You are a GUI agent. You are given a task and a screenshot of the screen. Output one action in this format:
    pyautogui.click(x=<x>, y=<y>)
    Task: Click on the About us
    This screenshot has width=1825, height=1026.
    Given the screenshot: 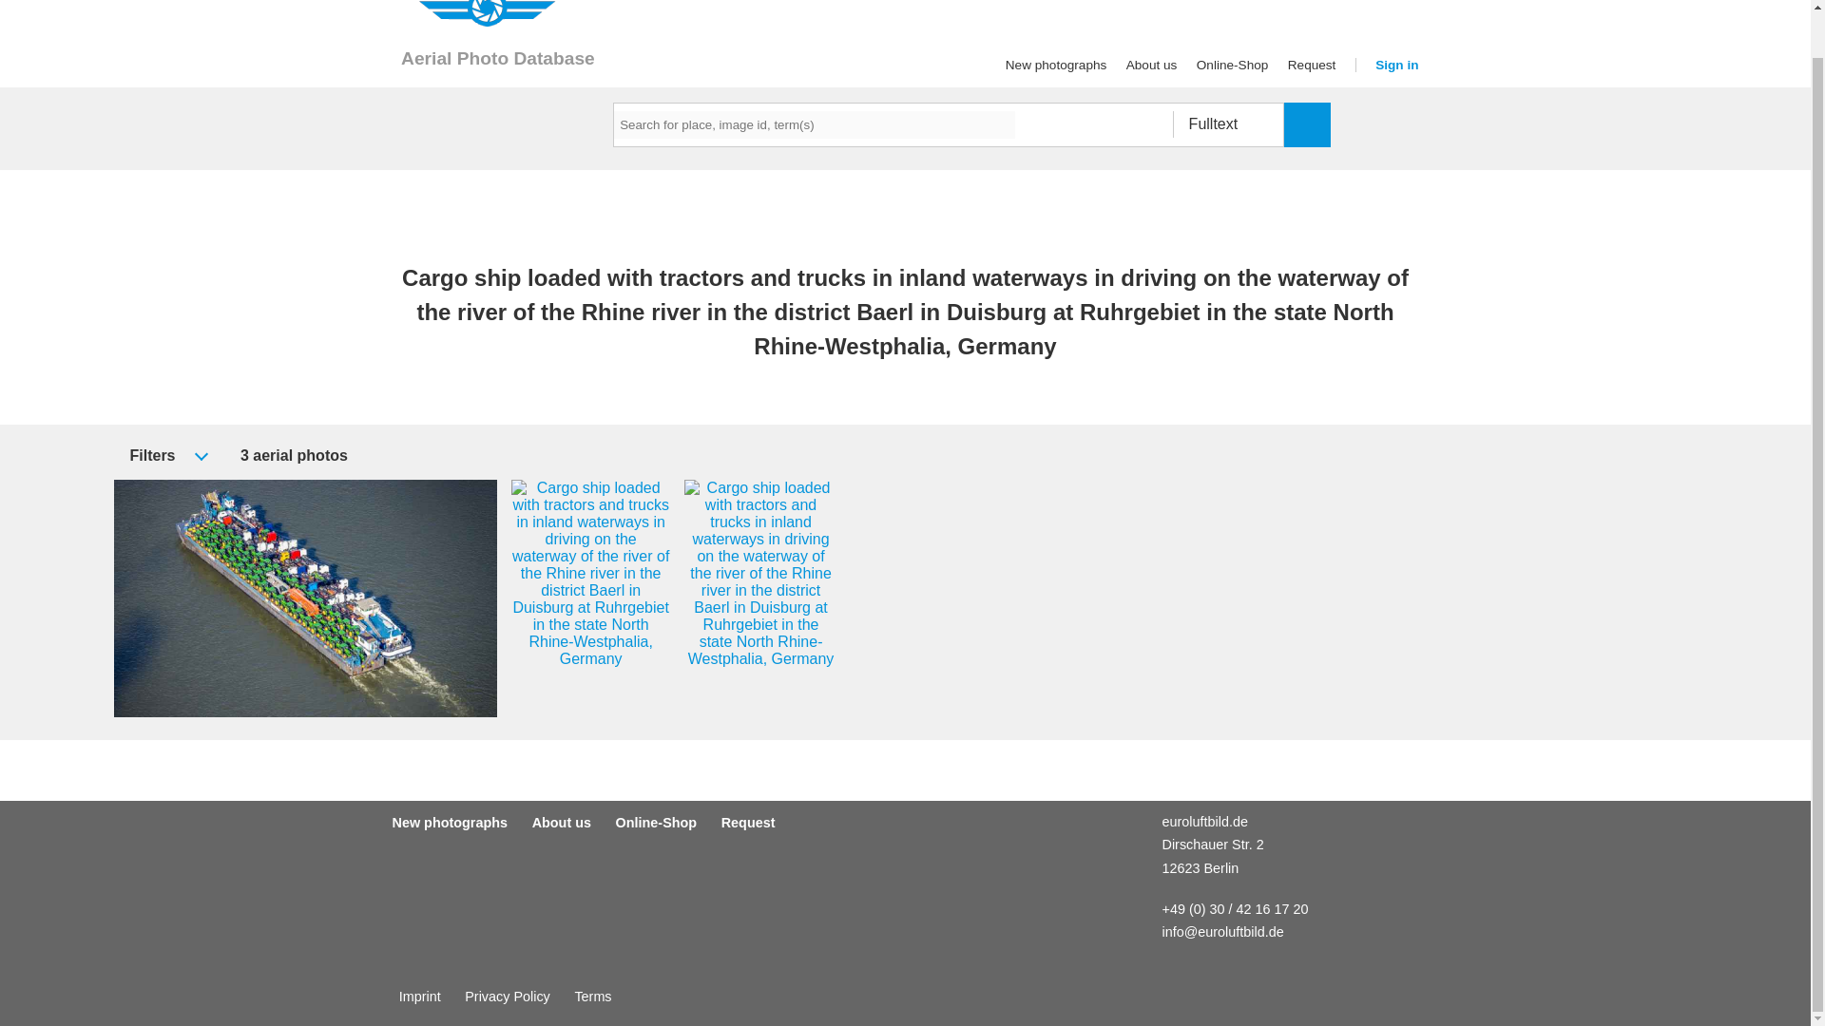 What is the action you would take?
    pyautogui.click(x=562, y=822)
    